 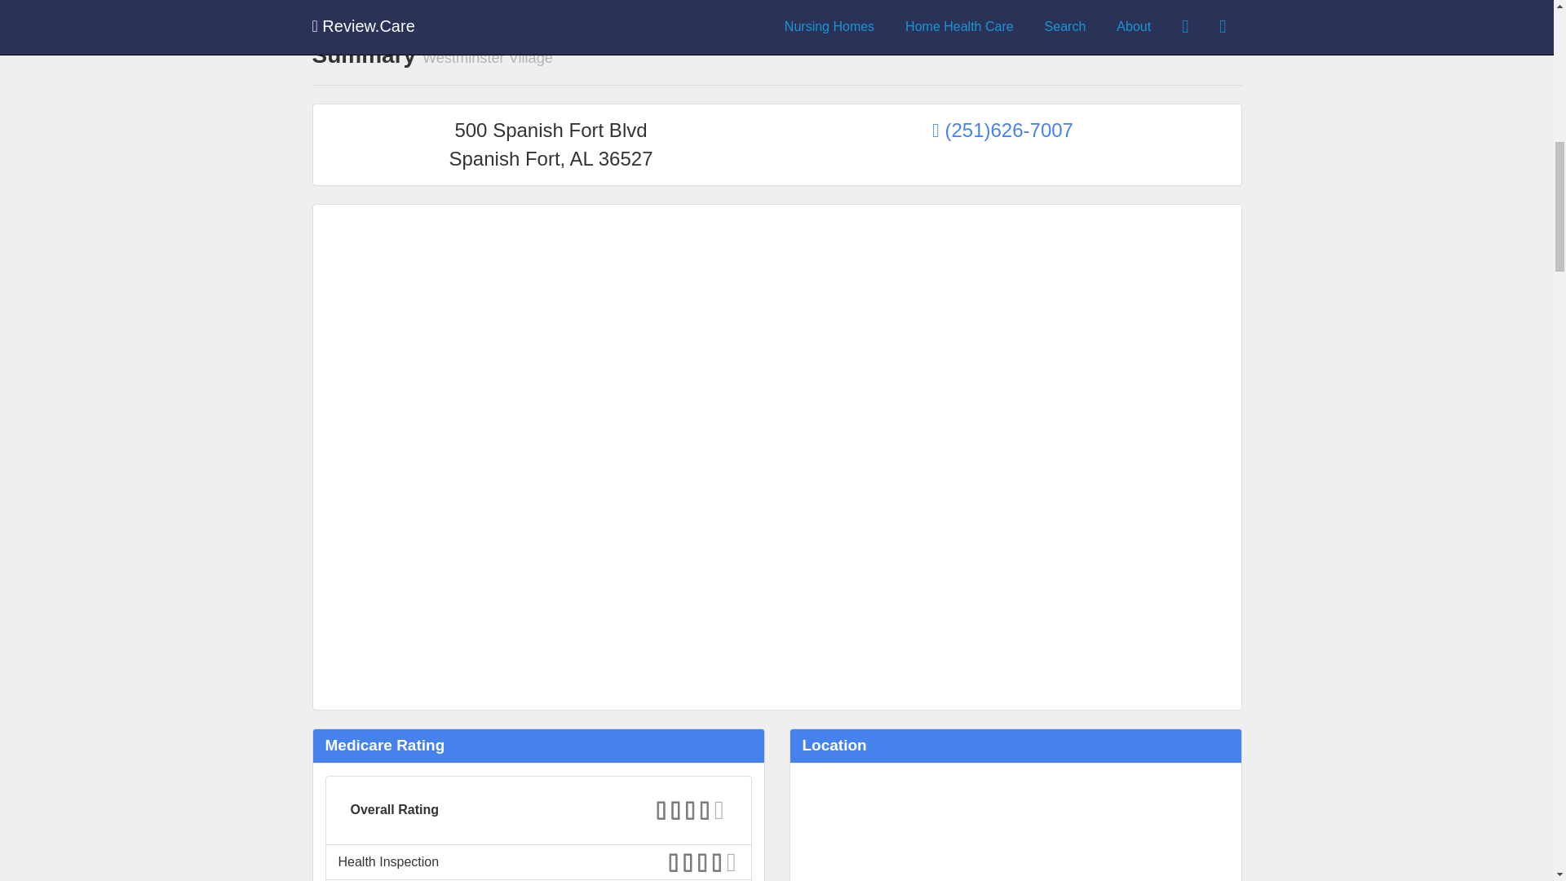 What do you see at coordinates (551, 569) in the screenshot?
I see `Advertisement` at bounding box center [551, 569].